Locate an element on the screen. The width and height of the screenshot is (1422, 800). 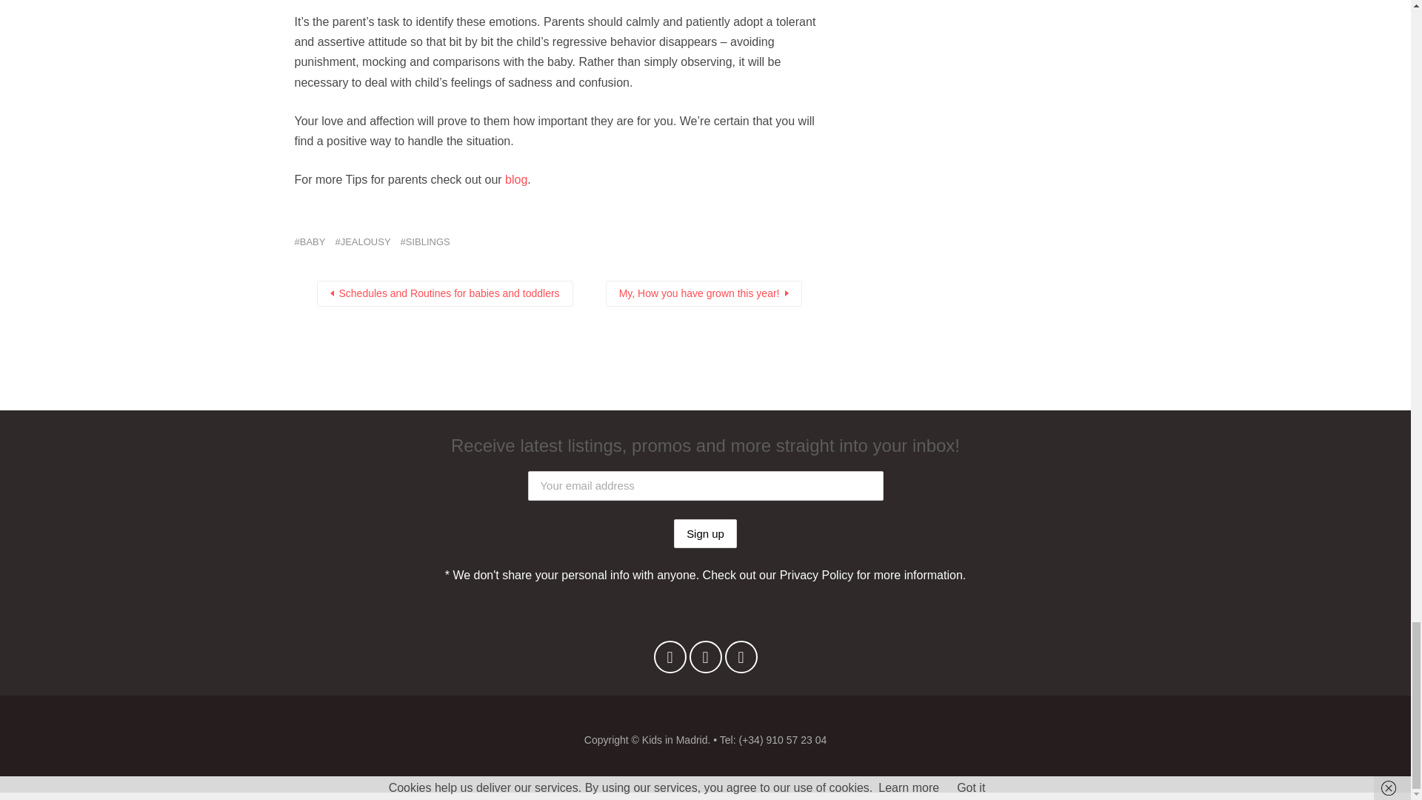
SIBLINGS is located at coordinates (425, 242).